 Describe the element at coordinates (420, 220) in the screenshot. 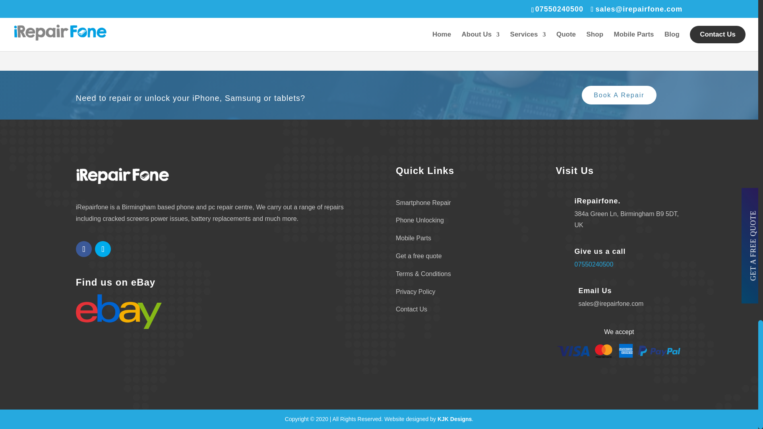

I see `Phone Unlocking` at that location.